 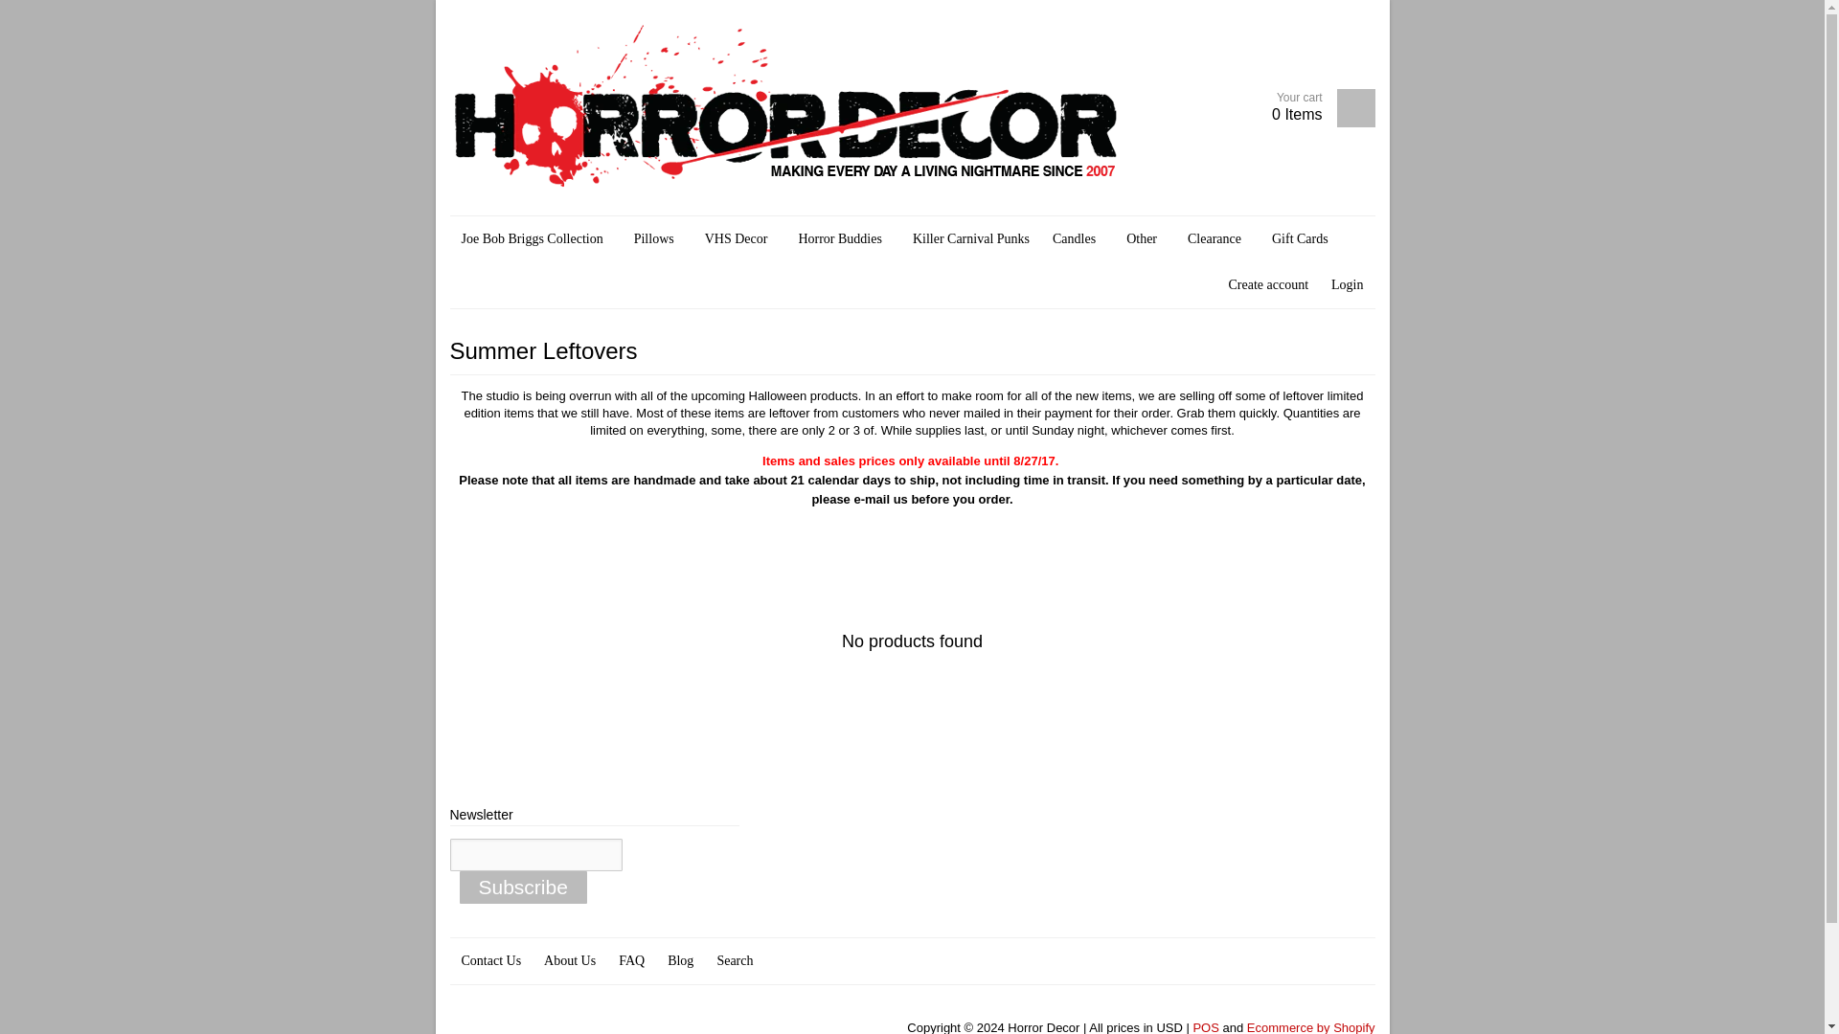 I want to click on Pillows, so click(x=657, y=239).